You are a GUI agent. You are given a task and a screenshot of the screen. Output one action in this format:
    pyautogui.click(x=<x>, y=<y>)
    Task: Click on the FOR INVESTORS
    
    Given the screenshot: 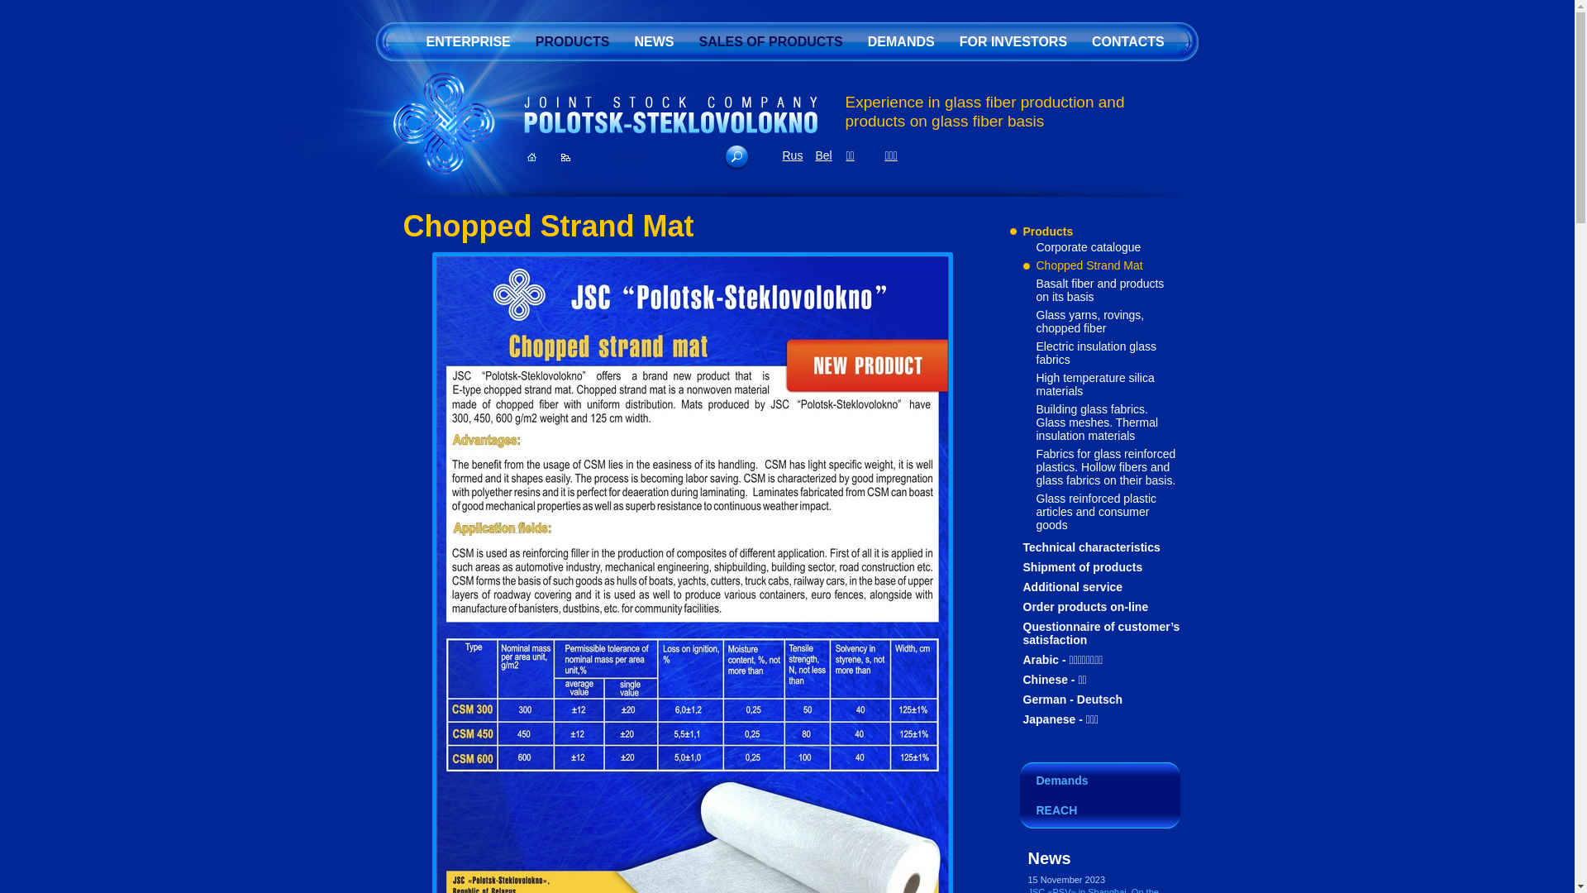 What is the action you would take?
    pyautogui.click(x=1013, y=41)
    